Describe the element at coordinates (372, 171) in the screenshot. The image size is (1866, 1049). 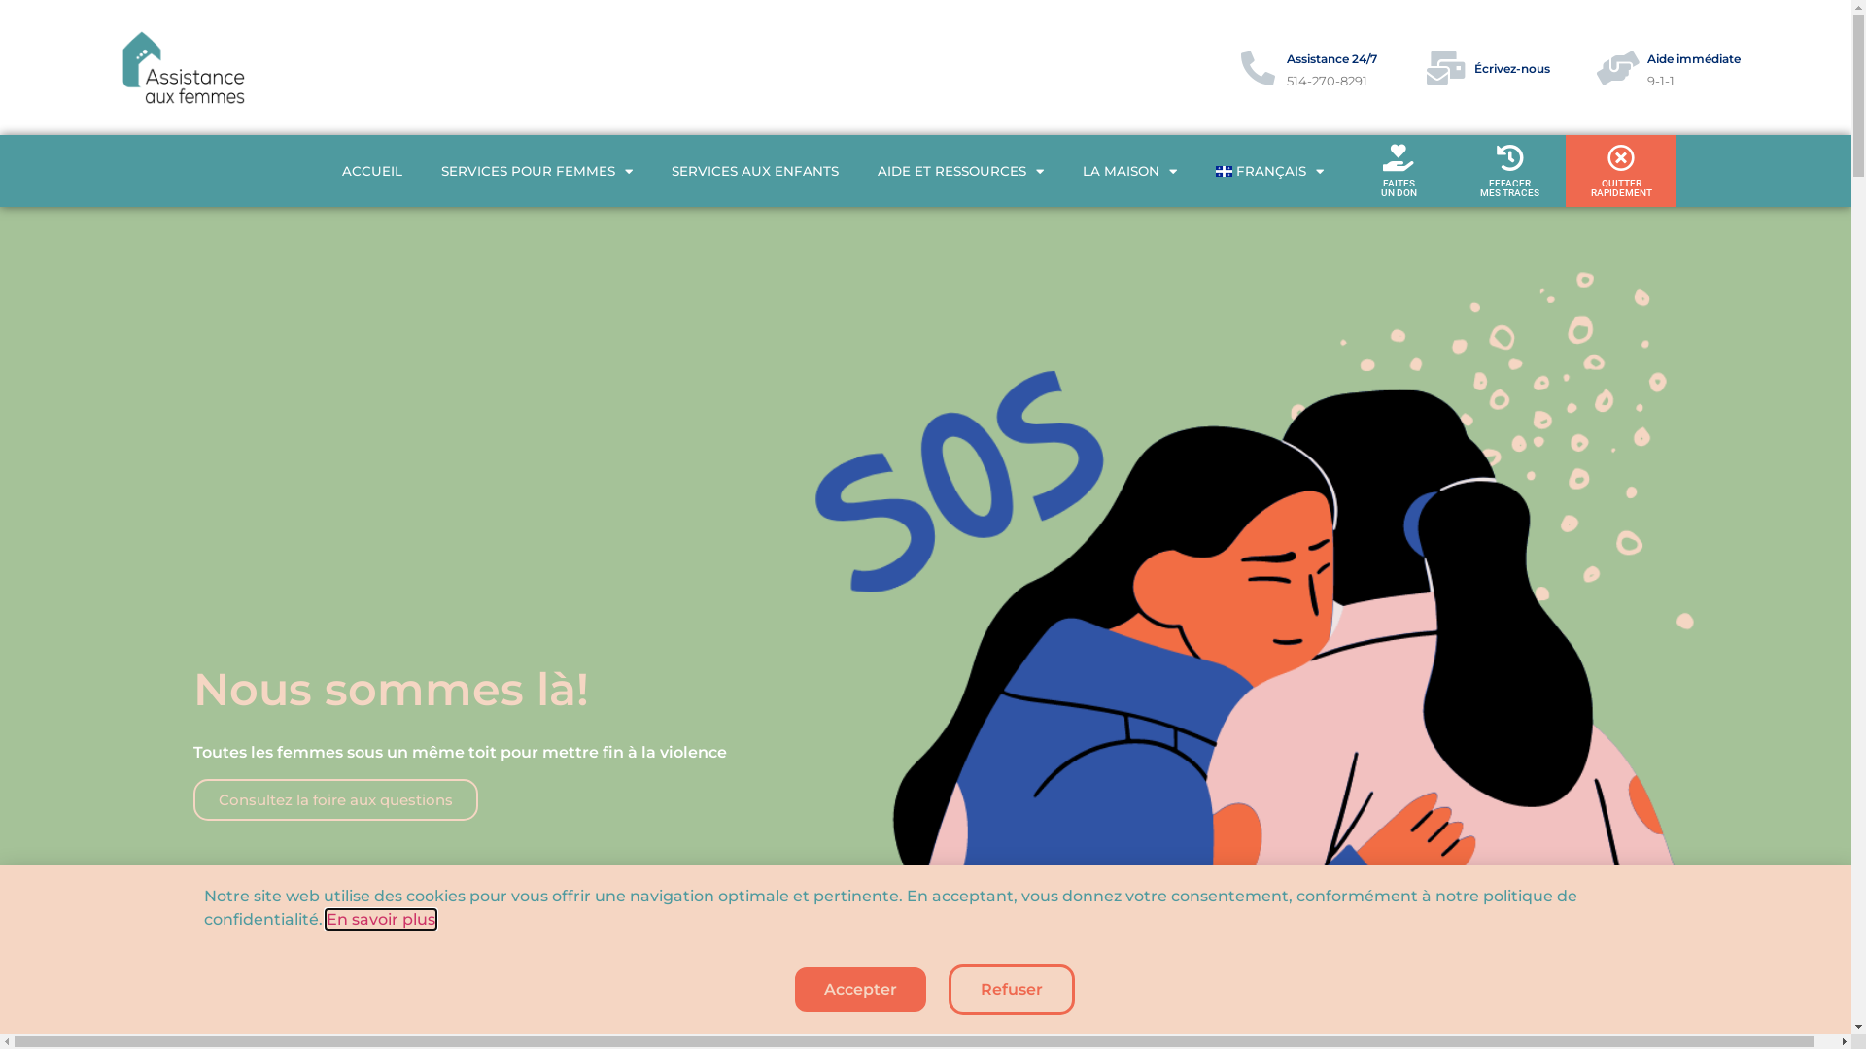
I see `ACCUEIL` at that location.